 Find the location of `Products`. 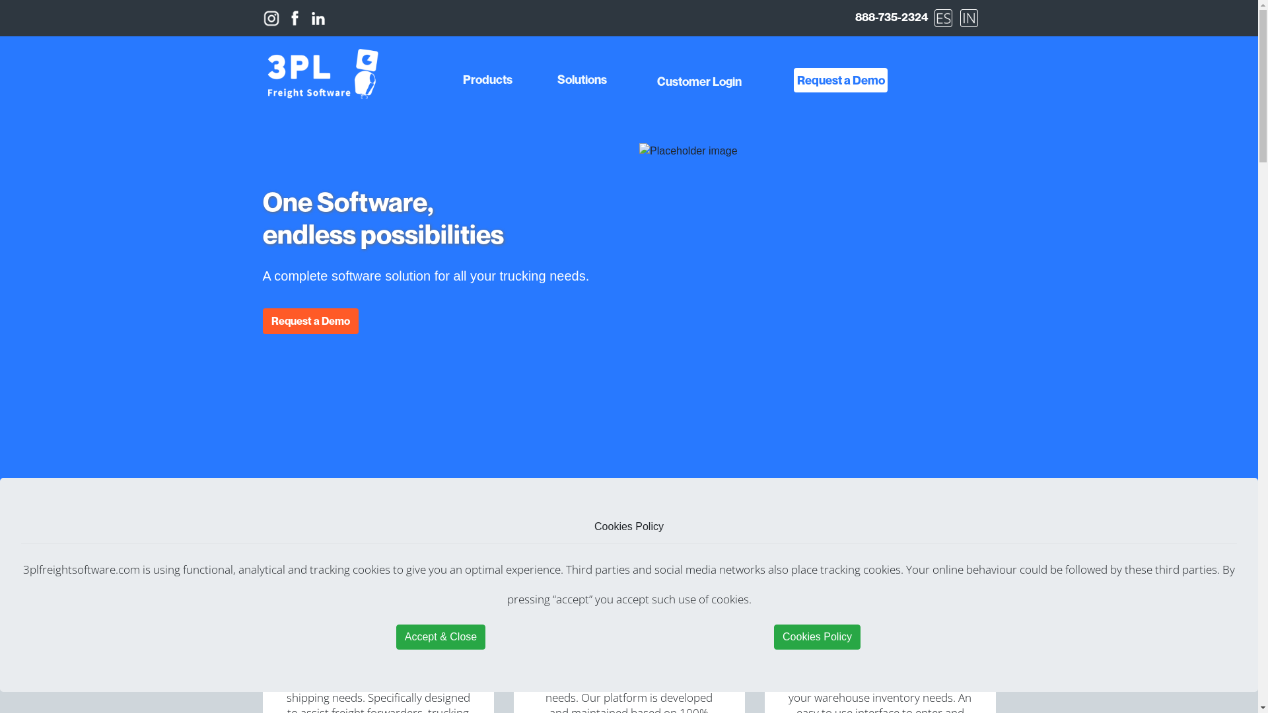

Products is located at coordinates (487, 81).